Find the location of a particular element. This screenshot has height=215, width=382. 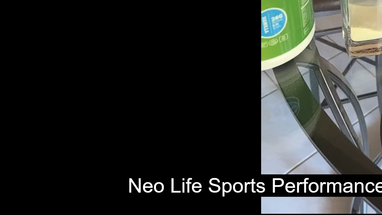

Seek Forward is located at coordinates (33, 208).